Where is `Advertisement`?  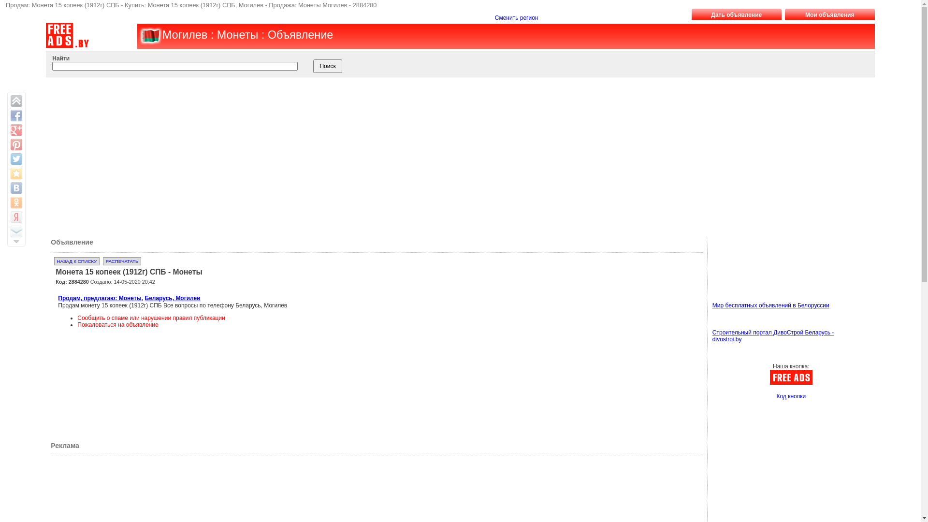
Advertisement is located at coordinates (449, 155).